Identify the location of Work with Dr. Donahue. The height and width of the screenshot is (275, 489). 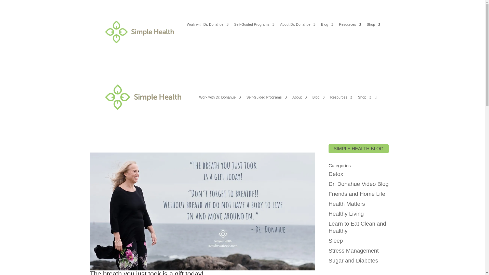
(220, 97).